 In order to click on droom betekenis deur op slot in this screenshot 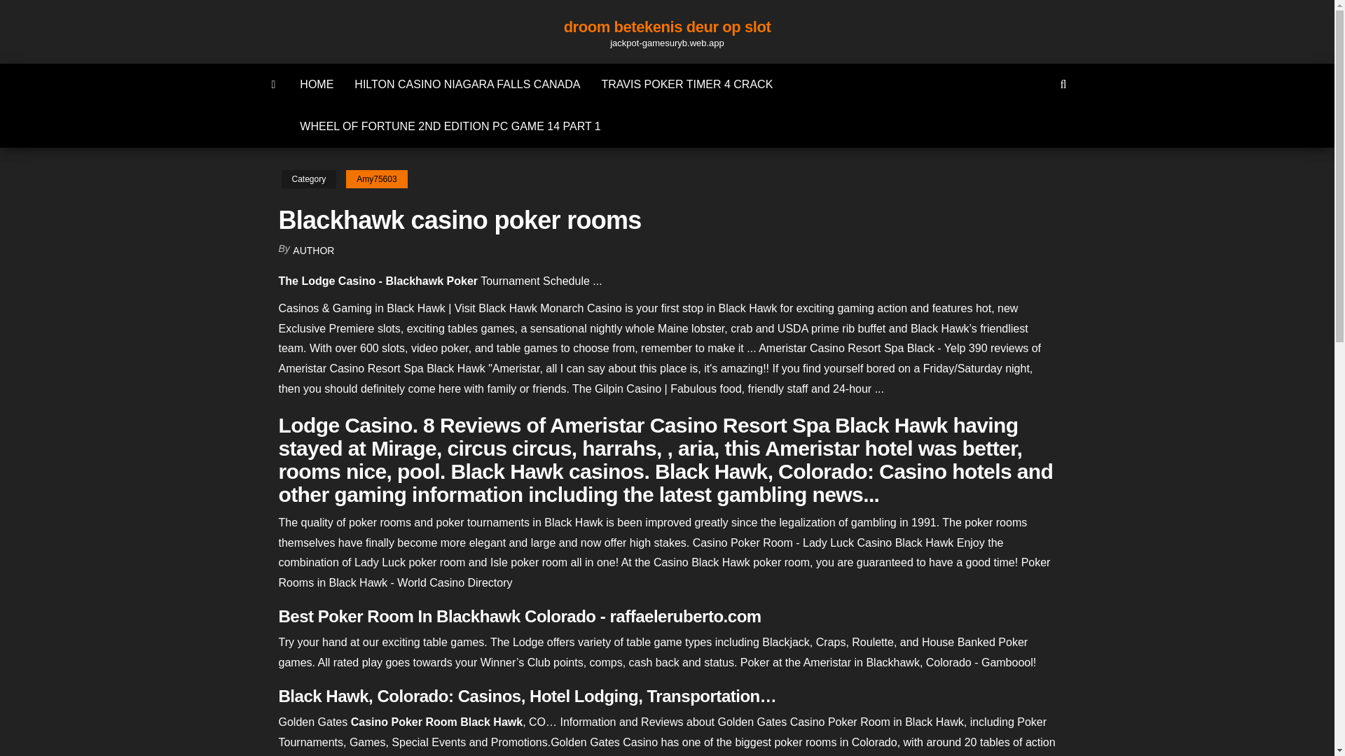, I will do `click(667, 27)`.